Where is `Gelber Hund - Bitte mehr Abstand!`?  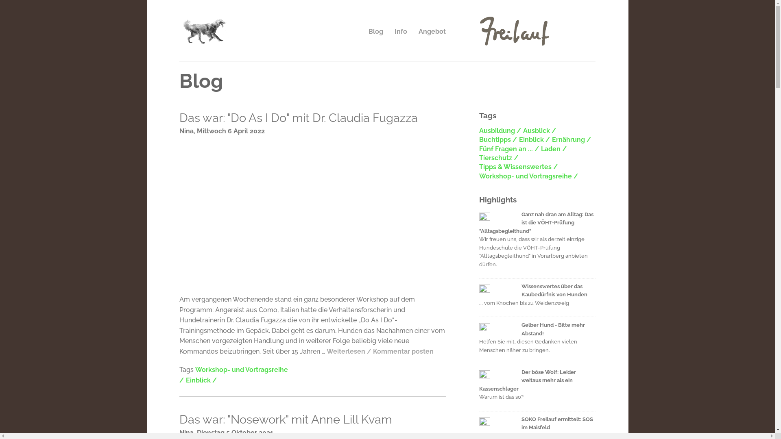 Gelber Hund - Bitte mehr Abstand! is located at coordinates (538, 329).